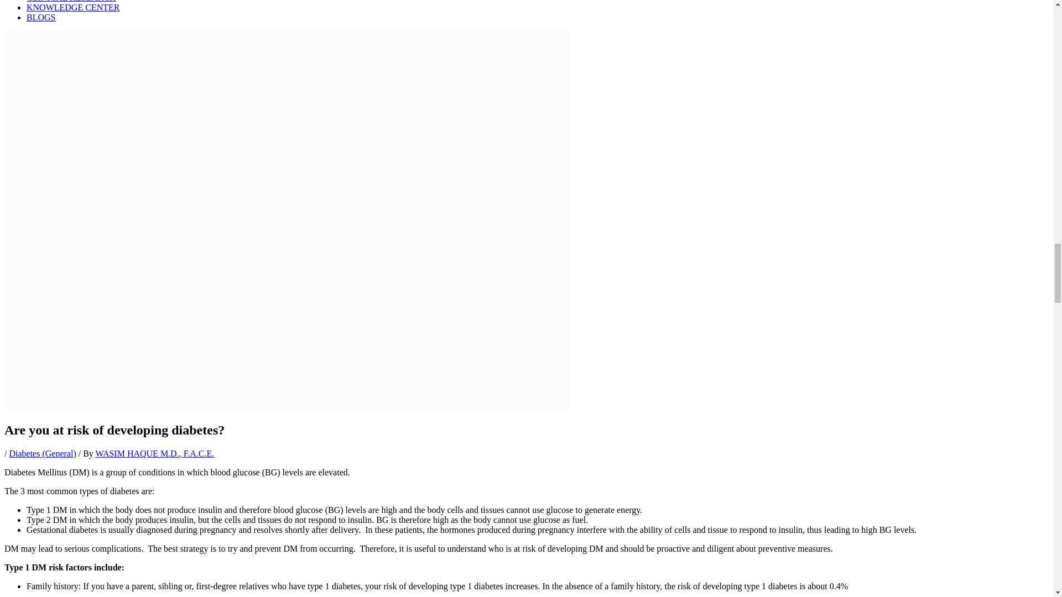 The height and width of the screenshot is (597, 1062). Describe the element at coordinates (155, 453) in the screenshot. I see `View all posts by WASIM HAQUE M.D., F.A.C.E.` at that location.